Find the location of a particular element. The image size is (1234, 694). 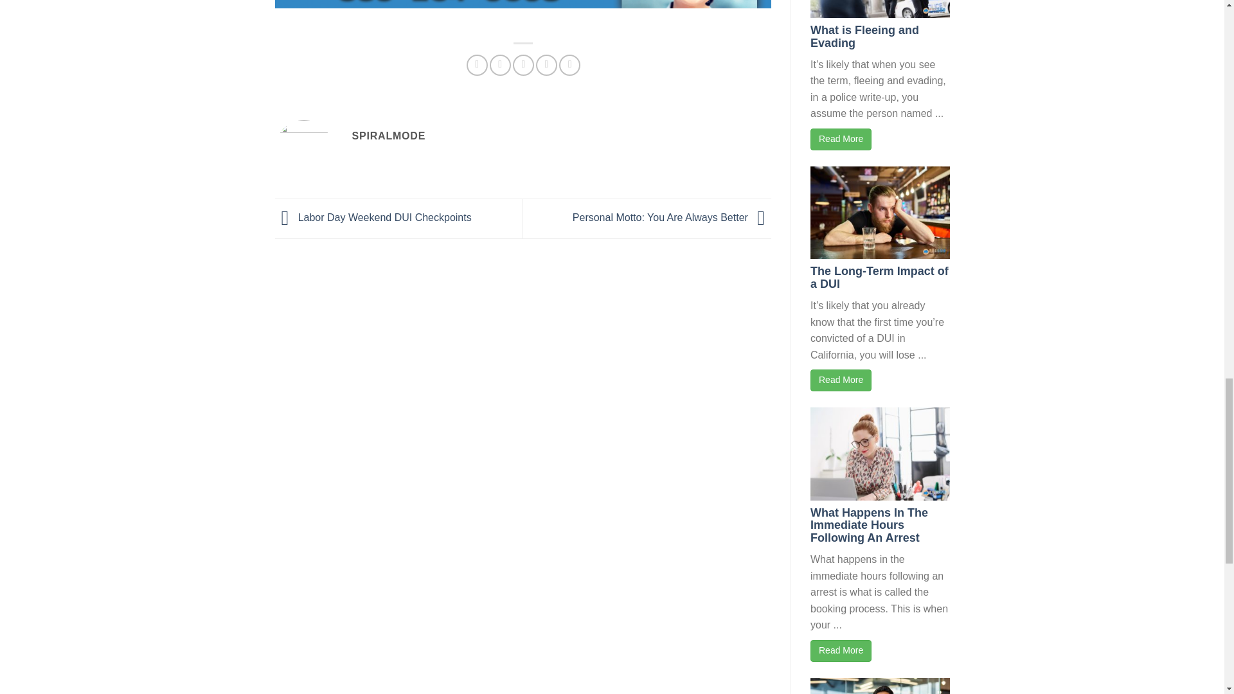

Share on LinkedIn is located at coordinates (569, 65).